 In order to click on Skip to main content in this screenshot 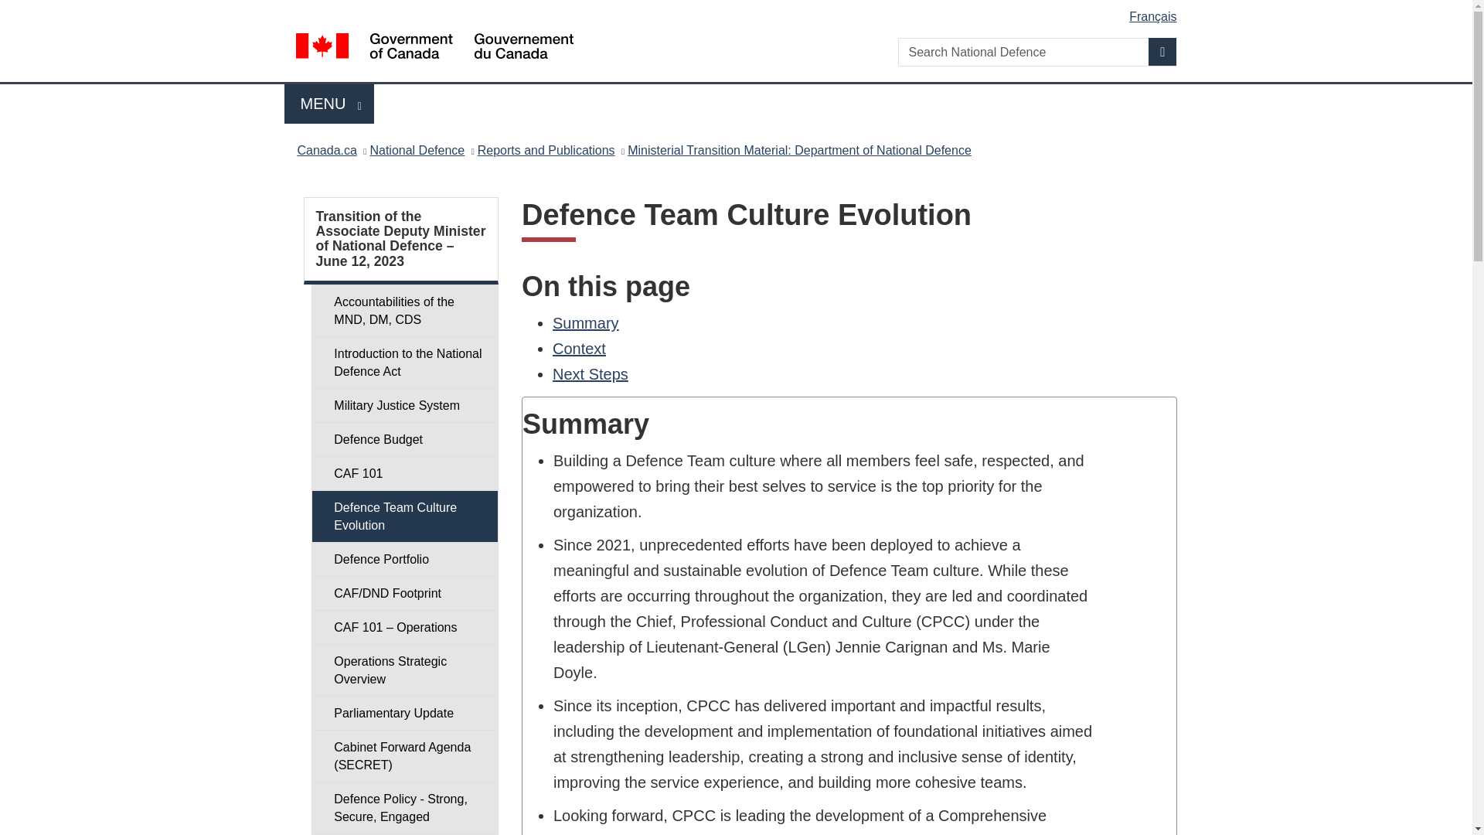, I will do `click(404, 311)`.